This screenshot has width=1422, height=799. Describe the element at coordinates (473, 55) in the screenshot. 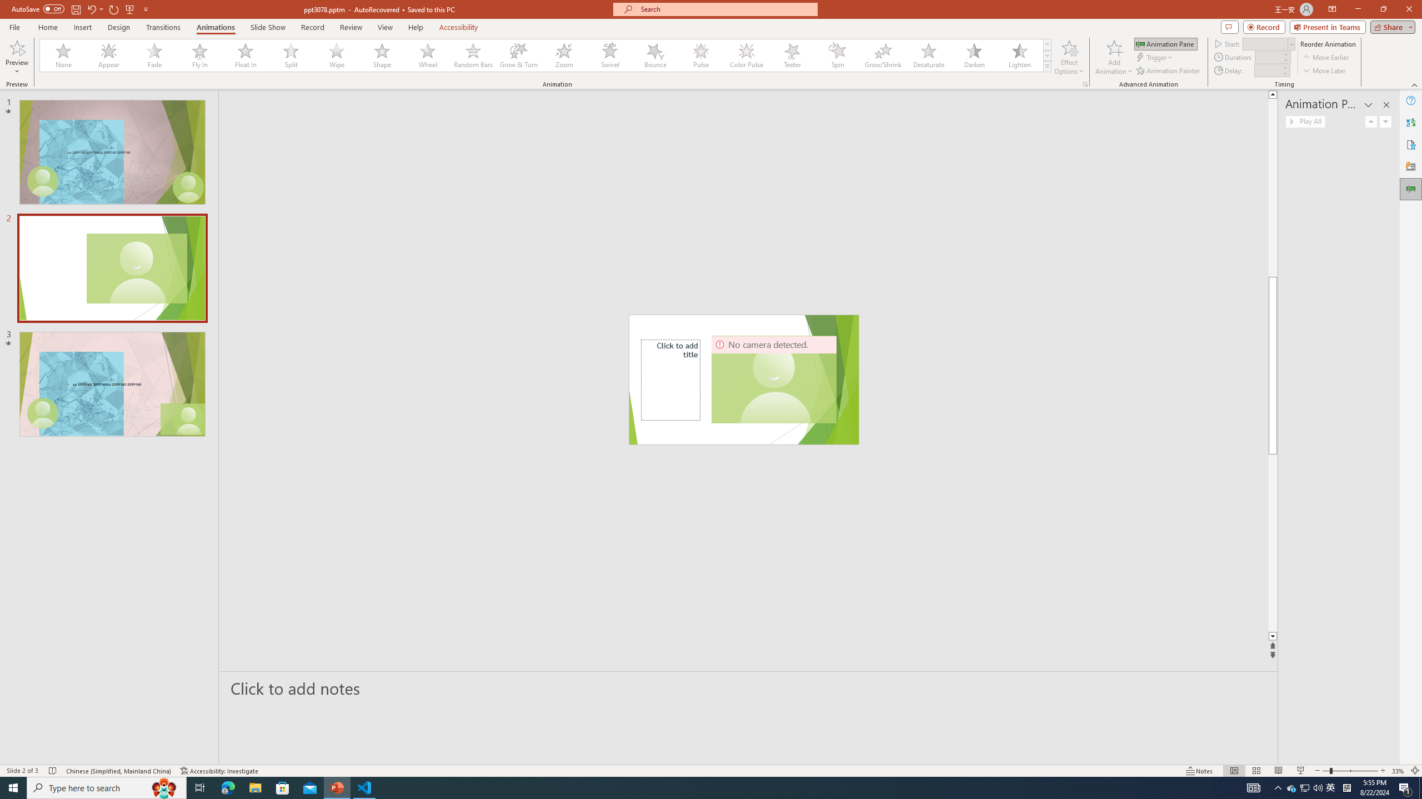

I see `Random Bars` at that location.